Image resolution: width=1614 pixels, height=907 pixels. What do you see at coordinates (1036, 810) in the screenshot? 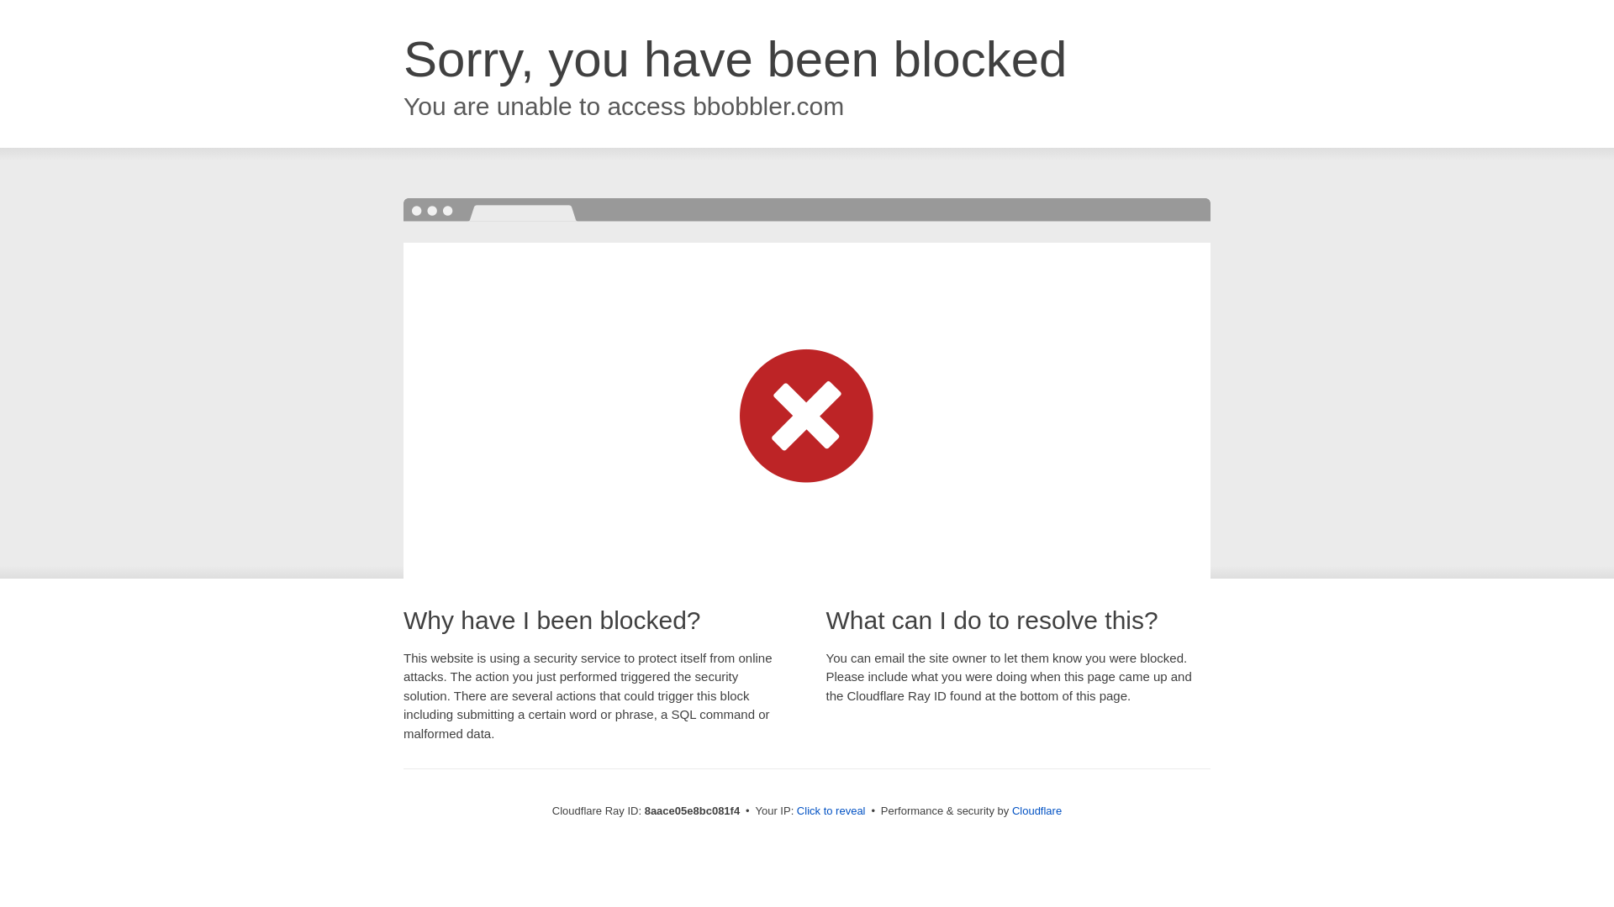
I see `Cloudflare` at bounding box center [1036, 810].